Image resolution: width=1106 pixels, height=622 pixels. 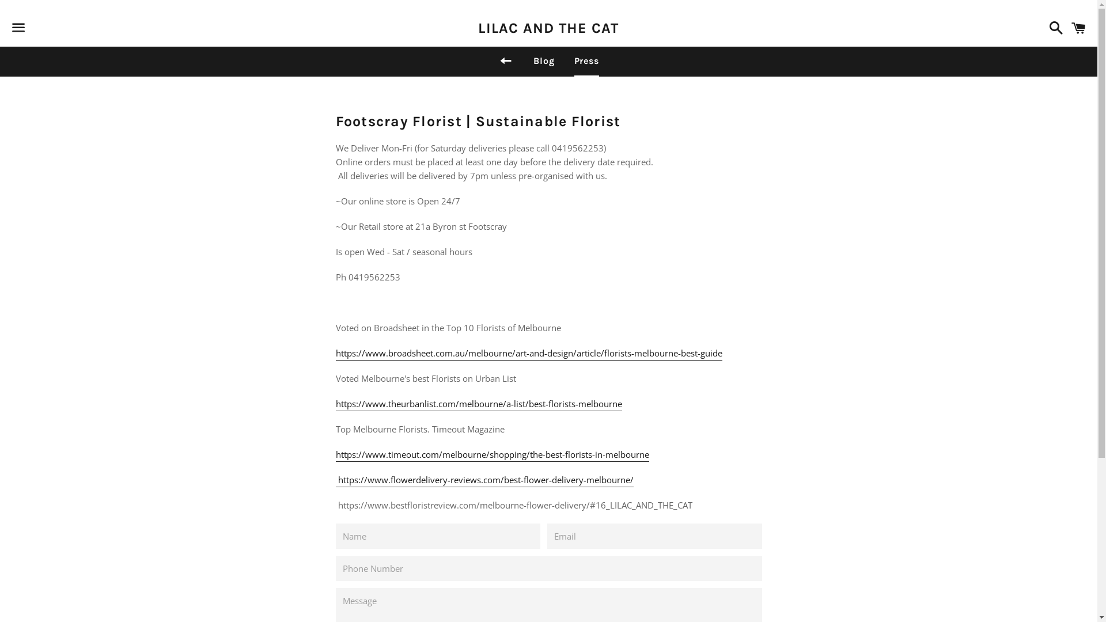 What do you see at coordinates (506, 62) in the screenshot?
I see `Back to site navigation` at bounding box center [506, 62].